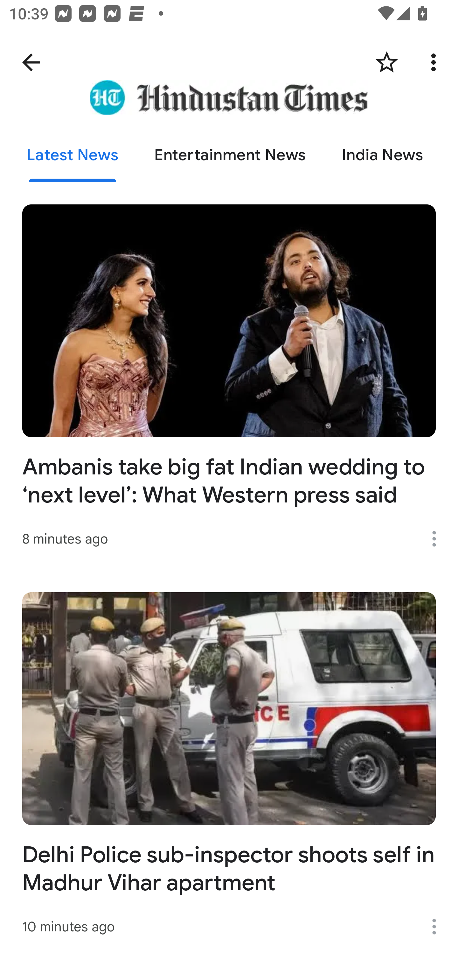 Image resolution: width=458 pixels, height=968 pixels. I want to click on Entertainment News, so click(230, 155).